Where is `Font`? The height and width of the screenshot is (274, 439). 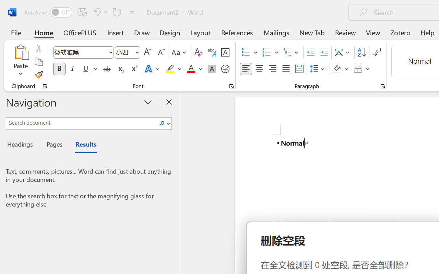
Font is located at coordinates (80, 52).